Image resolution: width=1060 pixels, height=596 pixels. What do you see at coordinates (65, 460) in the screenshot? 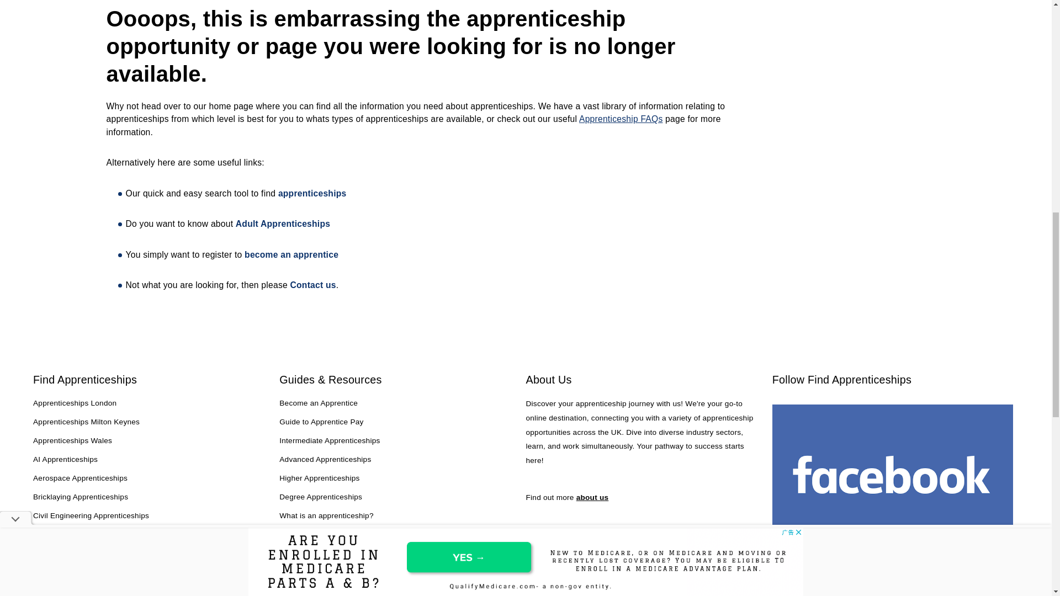
I see `AI Apprenticeships` at bounding box center [65, 460].